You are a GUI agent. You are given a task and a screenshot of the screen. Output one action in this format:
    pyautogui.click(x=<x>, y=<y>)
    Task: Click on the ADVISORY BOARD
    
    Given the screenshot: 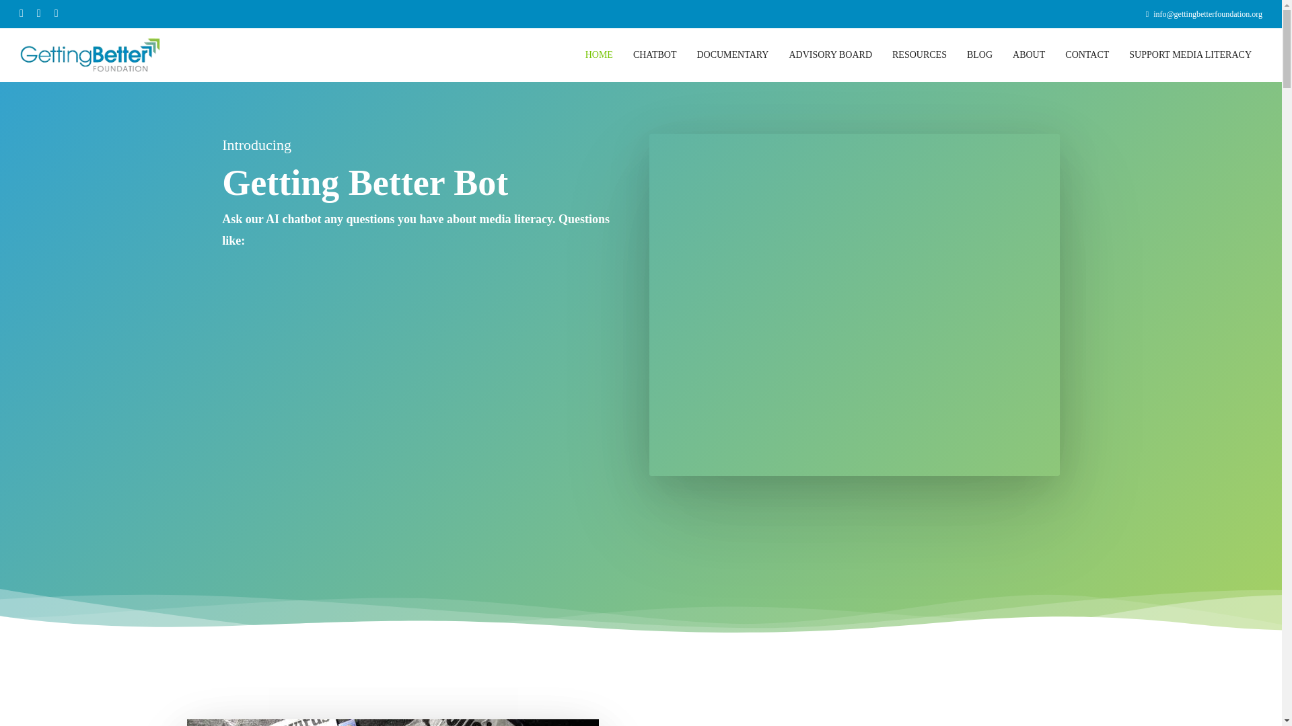 What is the action you would take?
    pyautogui.click(x=830, y=55)
    